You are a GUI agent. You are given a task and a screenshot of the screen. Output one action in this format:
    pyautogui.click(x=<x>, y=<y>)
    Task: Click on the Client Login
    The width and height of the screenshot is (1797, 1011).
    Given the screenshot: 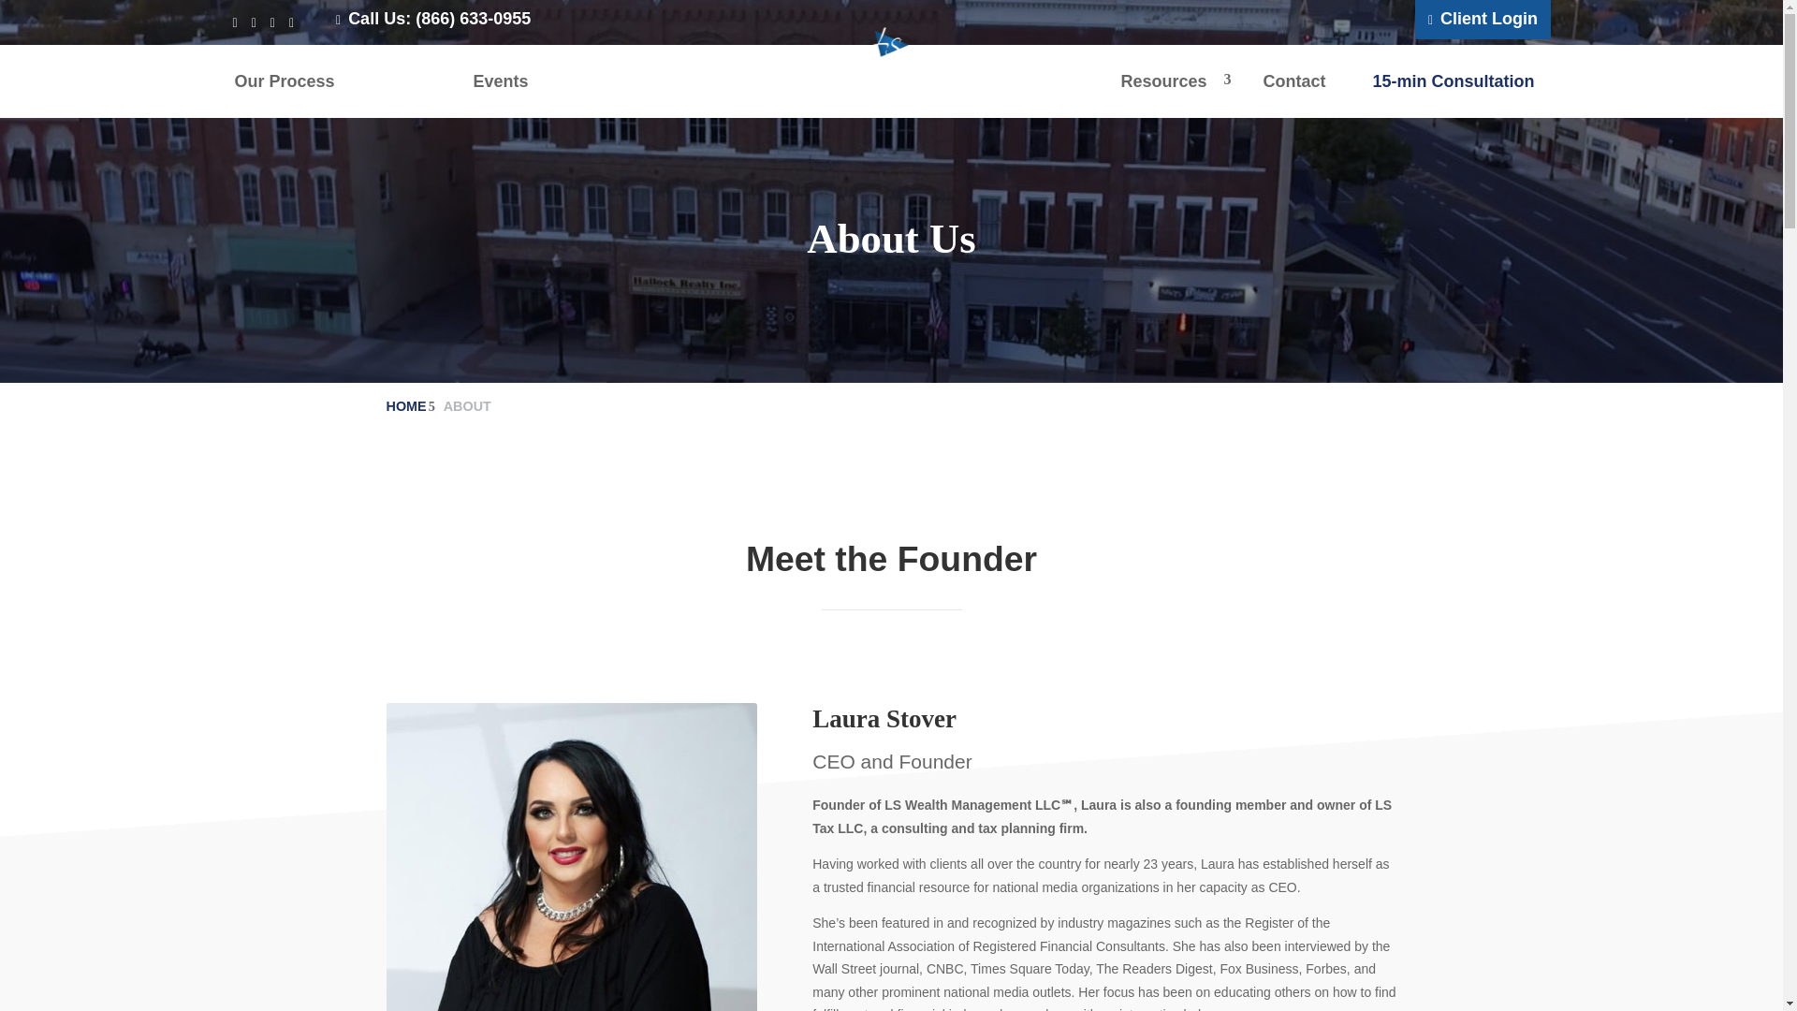 What is the action you would take?
    pyautogui.click(x=1483, y=20)
    